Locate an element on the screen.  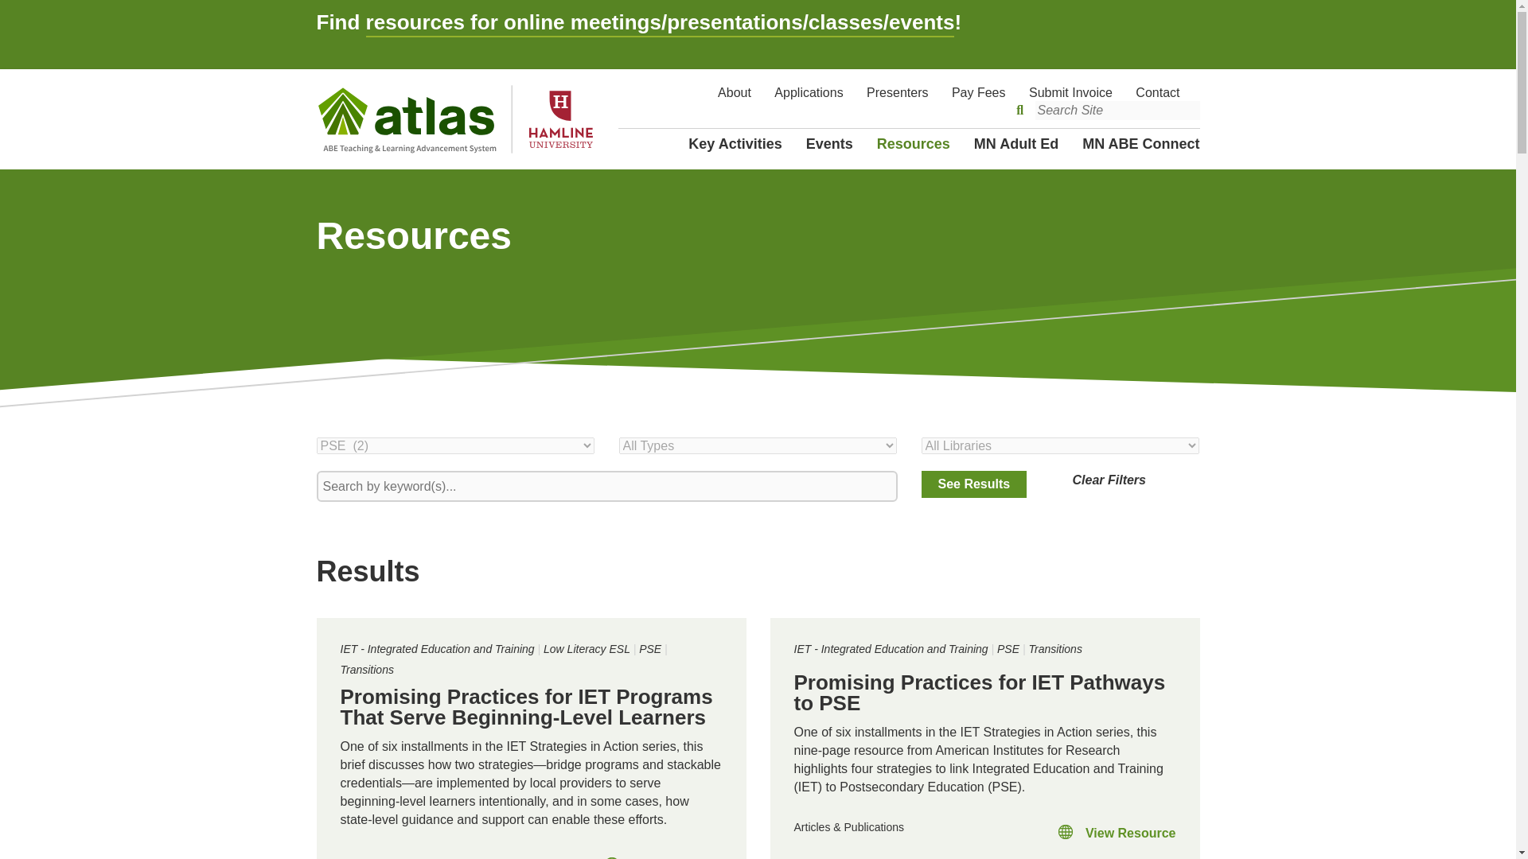
PSE is located at coordinates (1008, 649).